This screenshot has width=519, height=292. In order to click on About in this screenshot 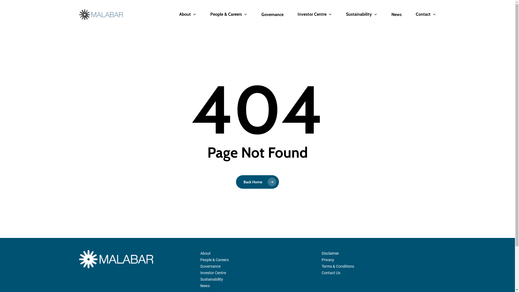, I will do `click(188, 15)`.